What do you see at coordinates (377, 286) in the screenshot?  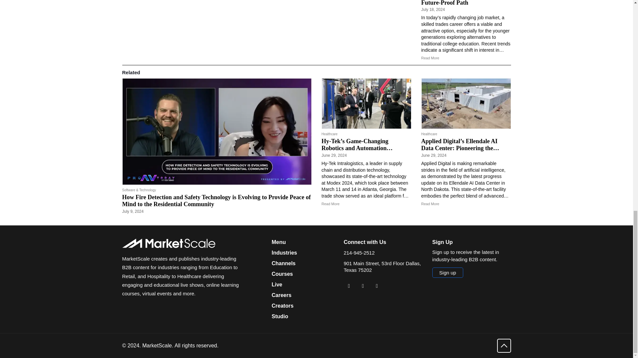 I see `Share on Instagram` at bounding box center [377, 286].